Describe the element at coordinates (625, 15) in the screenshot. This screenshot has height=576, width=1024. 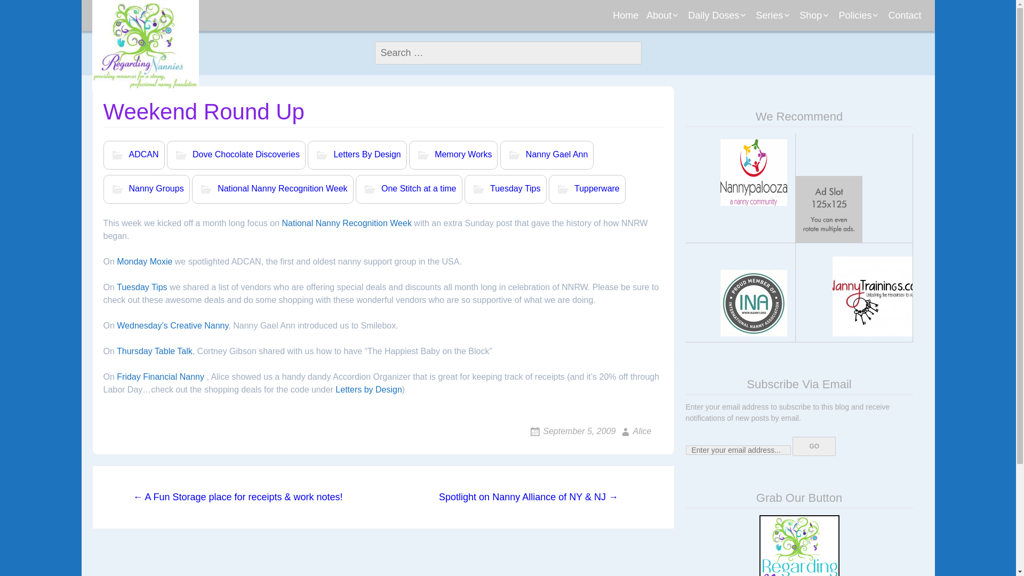
I see `Home` at that location.